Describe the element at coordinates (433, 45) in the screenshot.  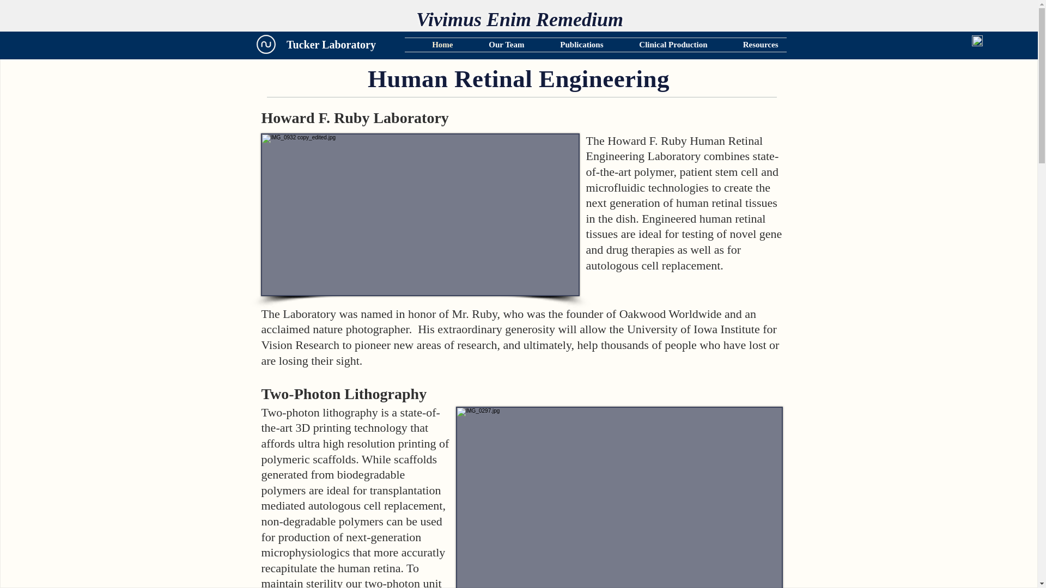
I see `Home` at that location.